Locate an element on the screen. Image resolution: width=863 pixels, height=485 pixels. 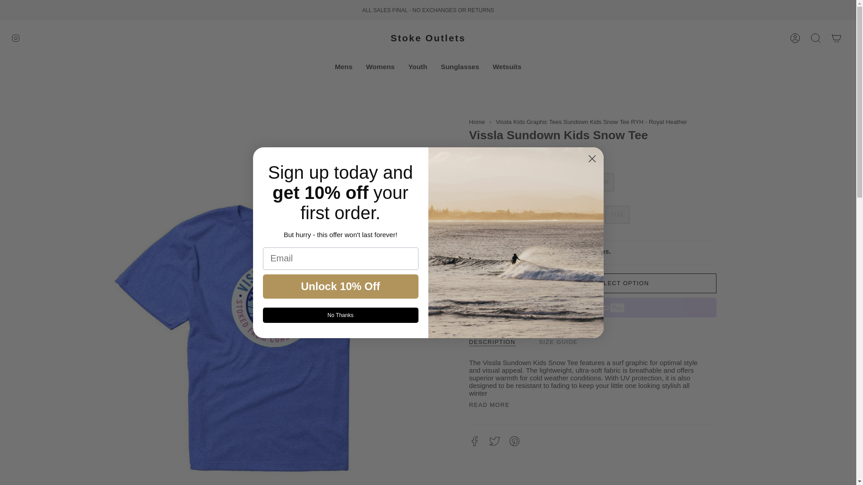
Womens is located at coordinates (380, 66).